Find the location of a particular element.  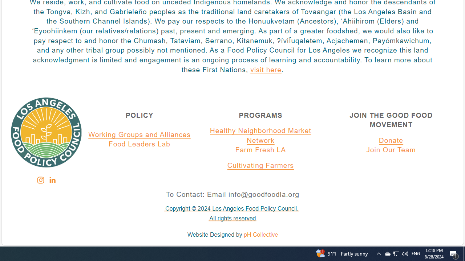

Join Our Team is located at coordinates (391, 150).